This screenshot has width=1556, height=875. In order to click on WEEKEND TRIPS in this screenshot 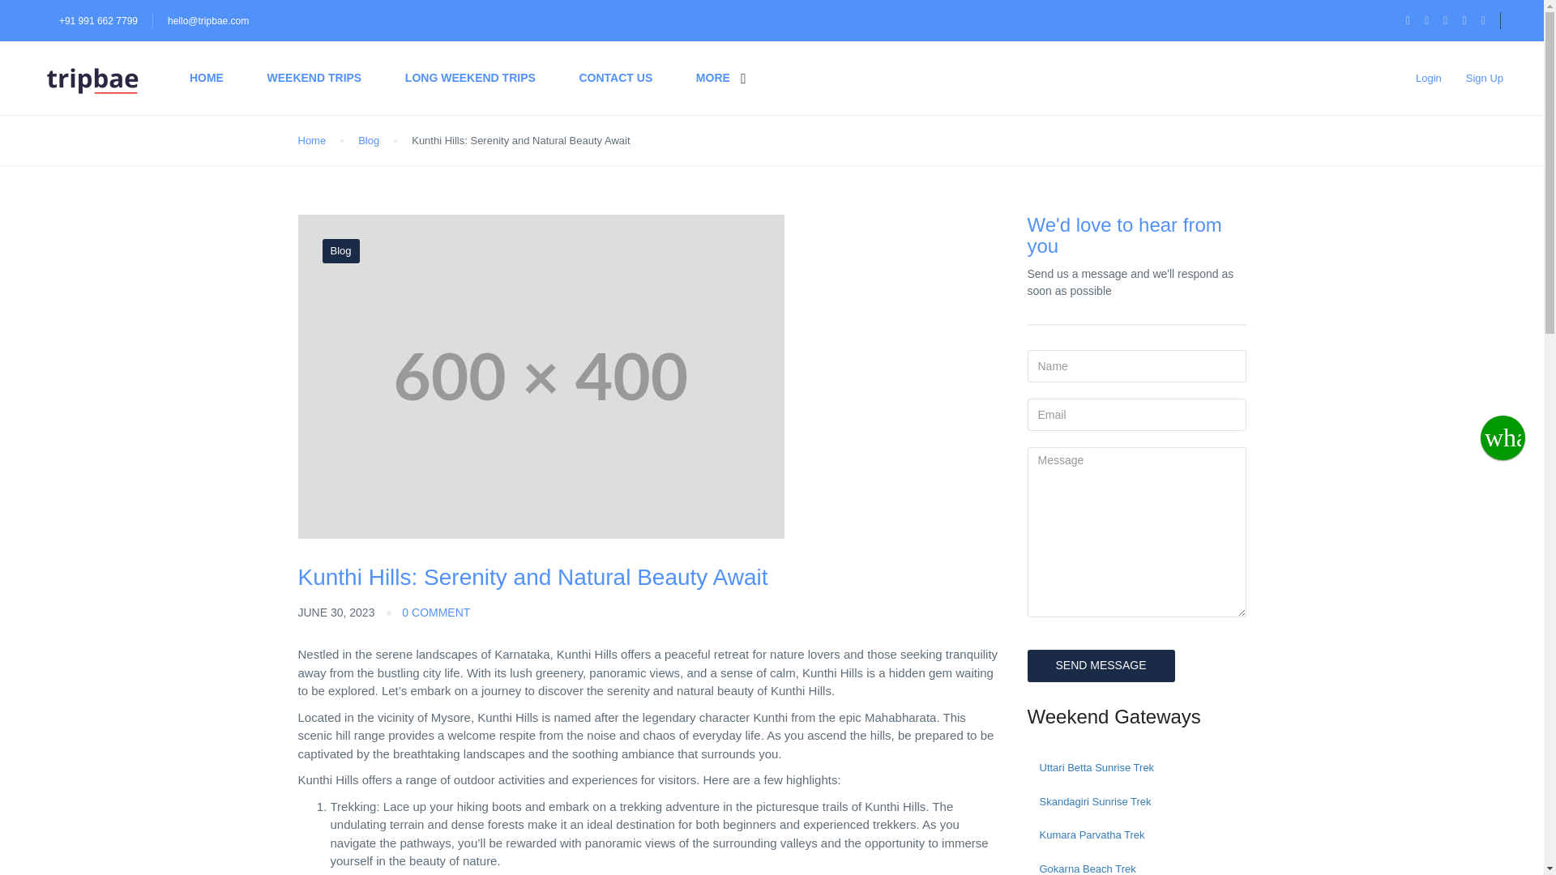, I will do `click(314, 78)`.